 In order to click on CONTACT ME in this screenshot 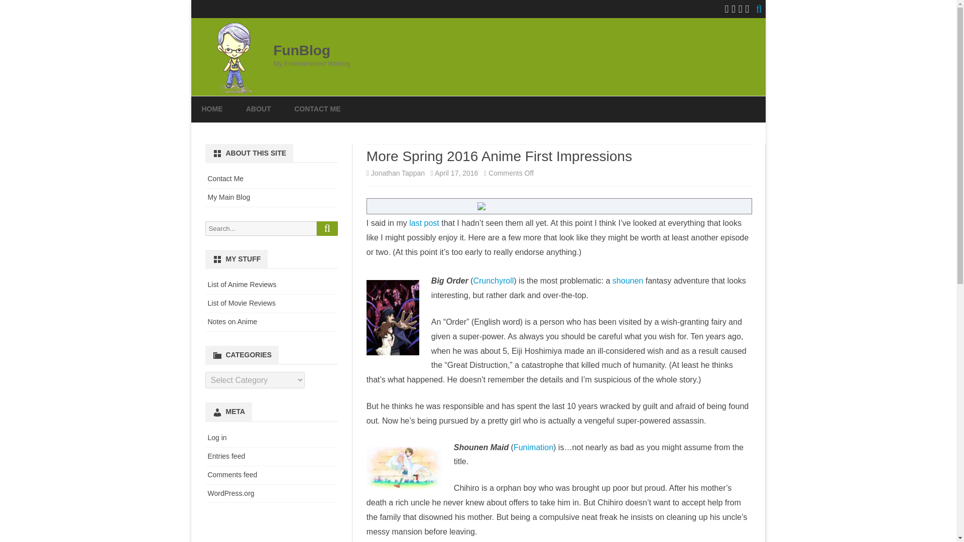, I will do `click(317, 109)`.